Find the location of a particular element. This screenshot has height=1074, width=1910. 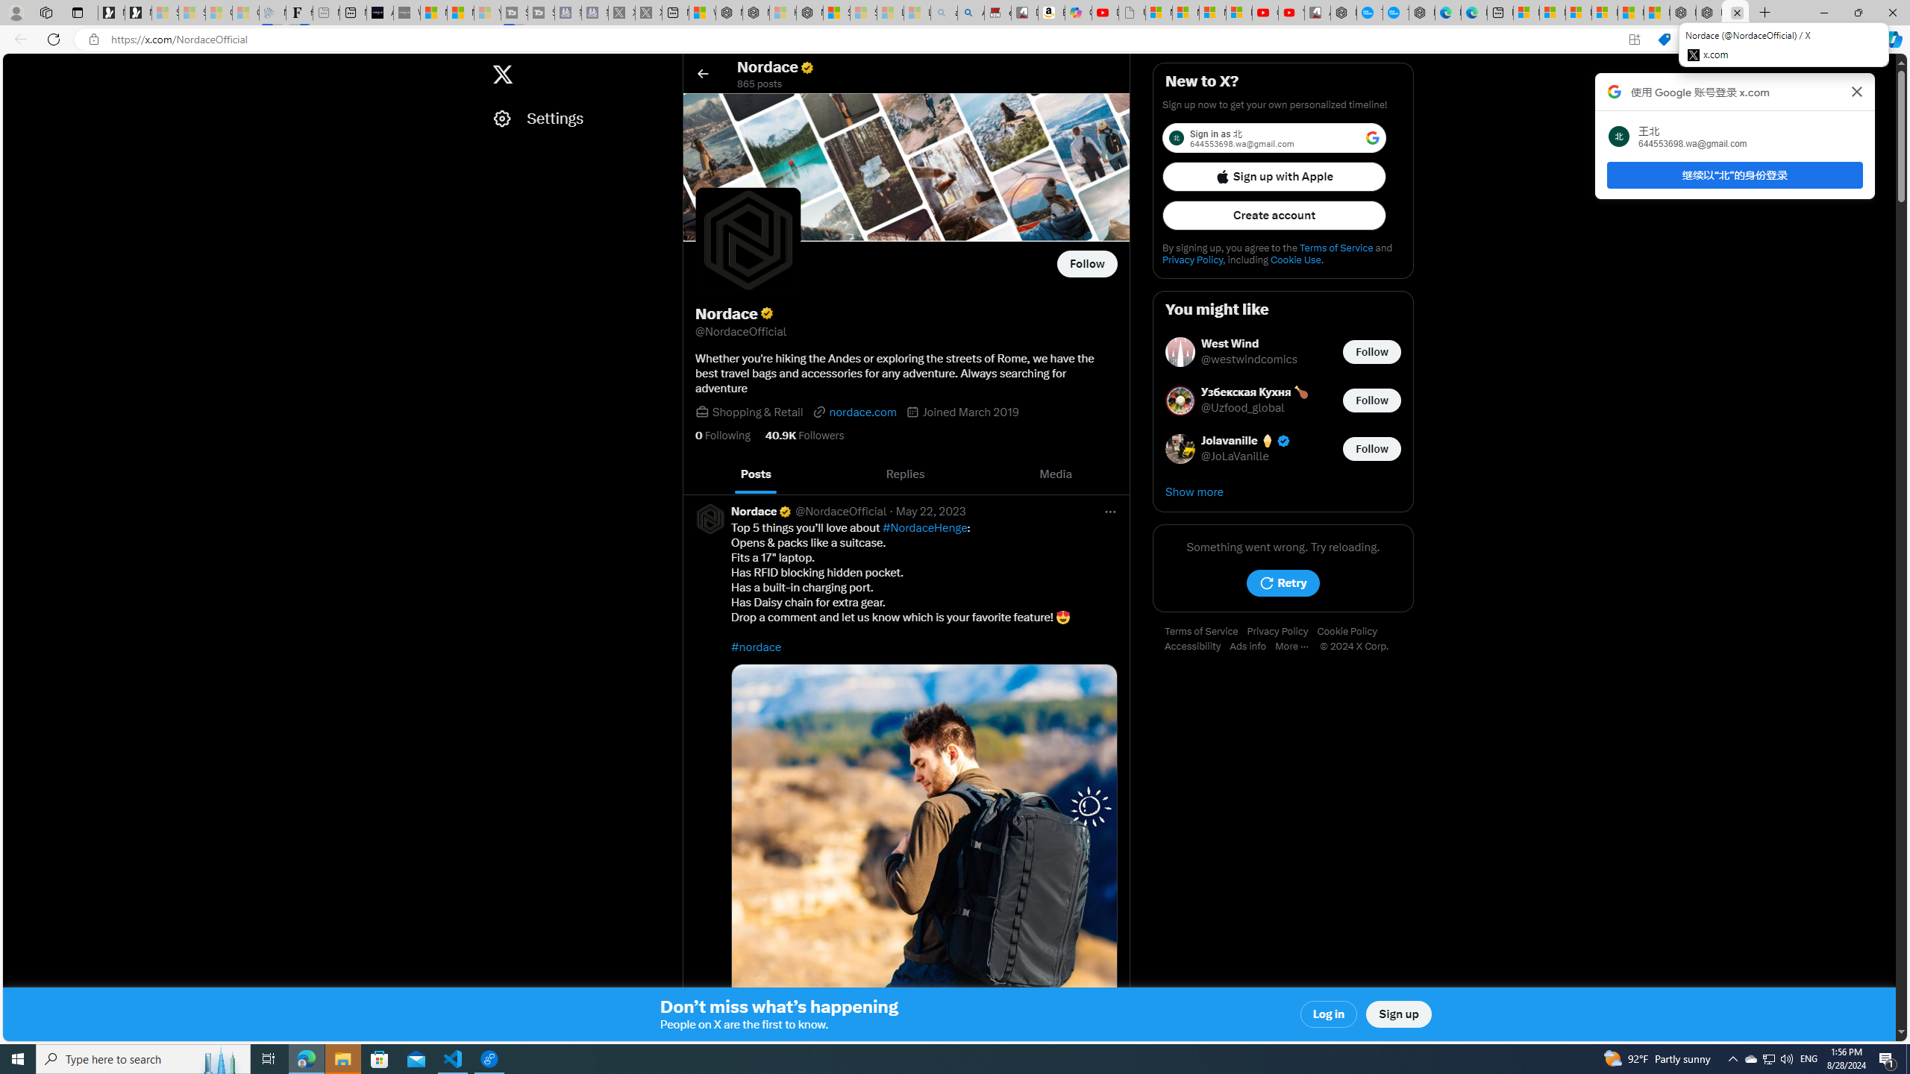

40.9K Followers is located at coordinates (804, 435).